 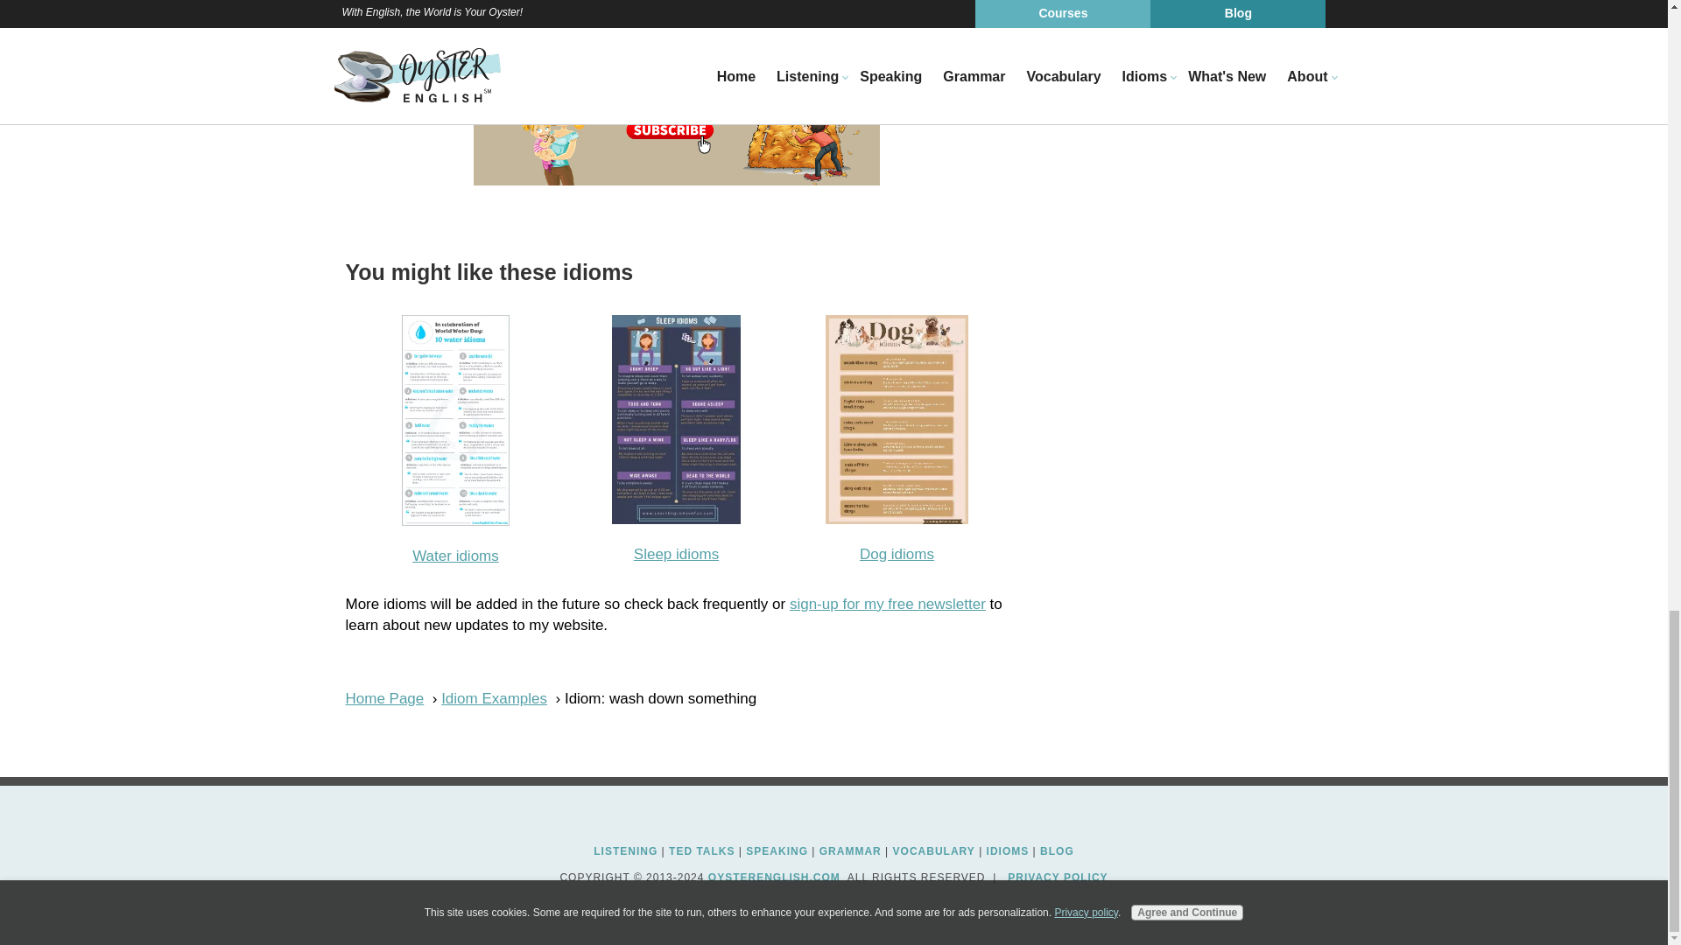 I want to click on Idiom Examples, so click(x=494, y=698).